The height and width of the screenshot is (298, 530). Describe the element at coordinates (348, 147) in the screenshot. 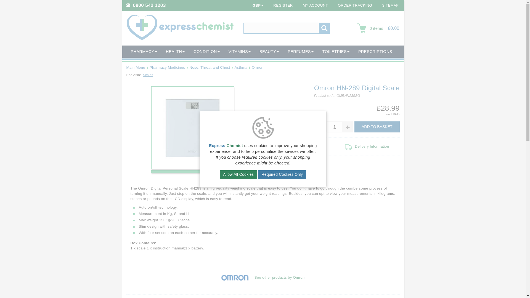

I see `Delivery Information` at that location.